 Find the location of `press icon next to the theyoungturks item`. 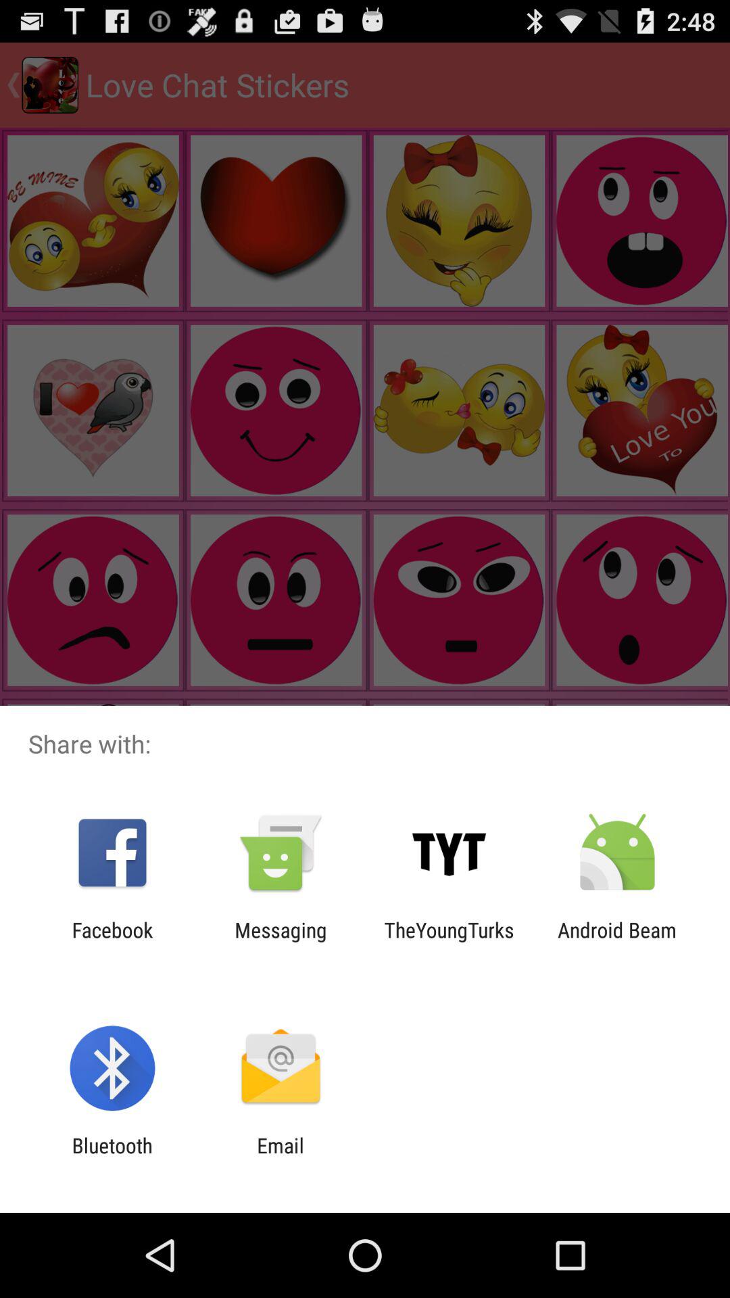

press icon next to the theyoungturks item is located at coordinates (617, 942).